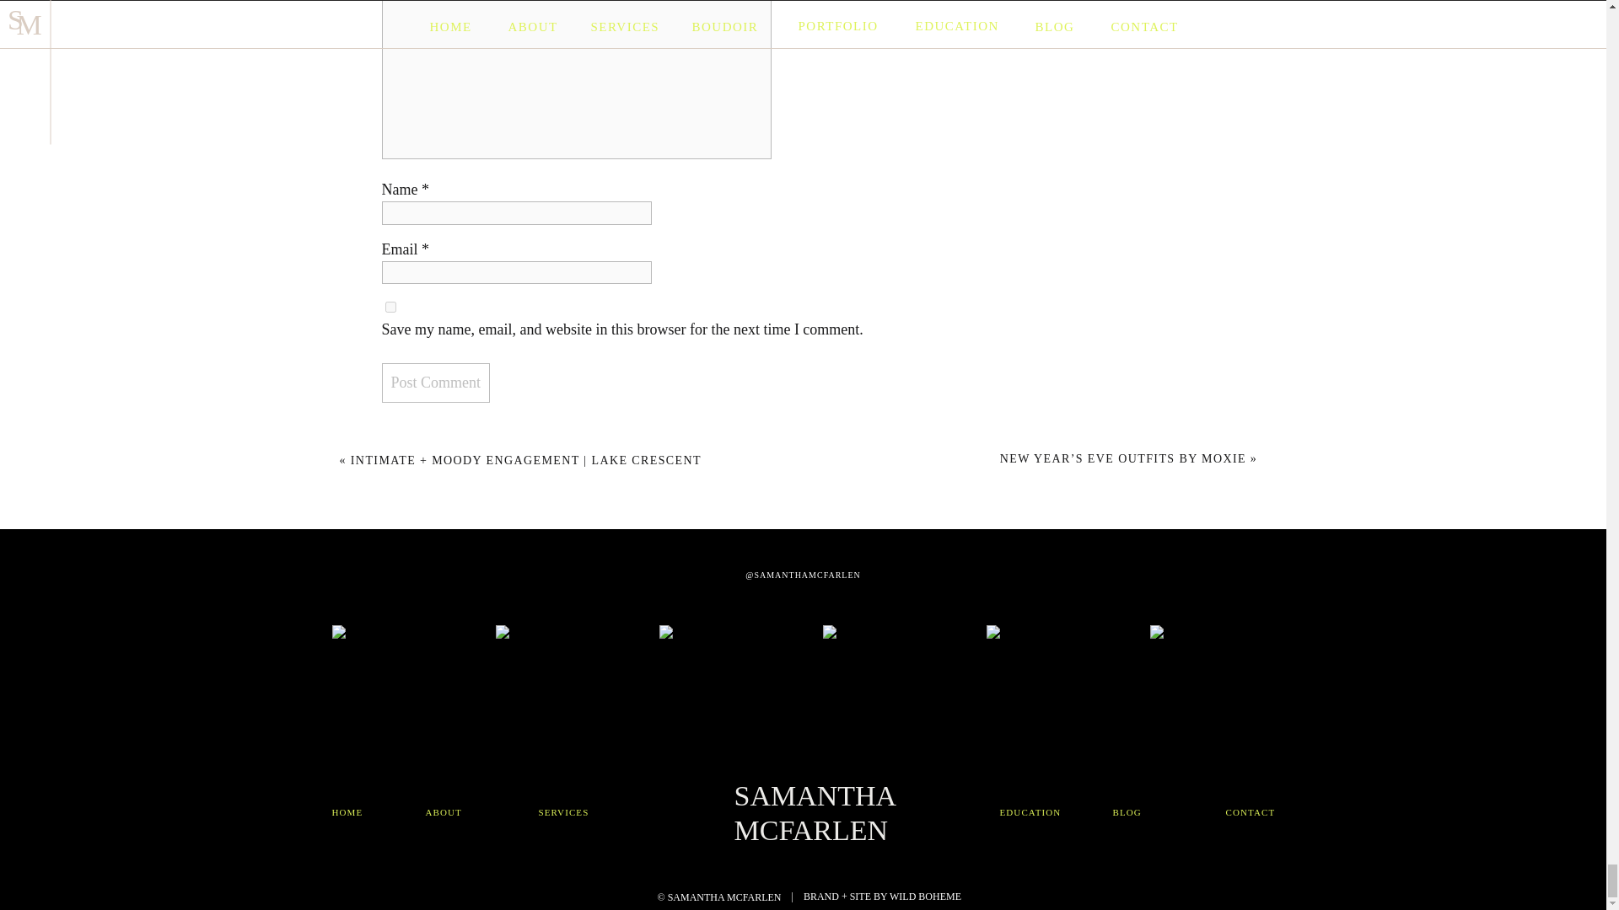 The height and width of the screenshot is (910, 1619). I want to click on SERVICES, so click(572, 811).